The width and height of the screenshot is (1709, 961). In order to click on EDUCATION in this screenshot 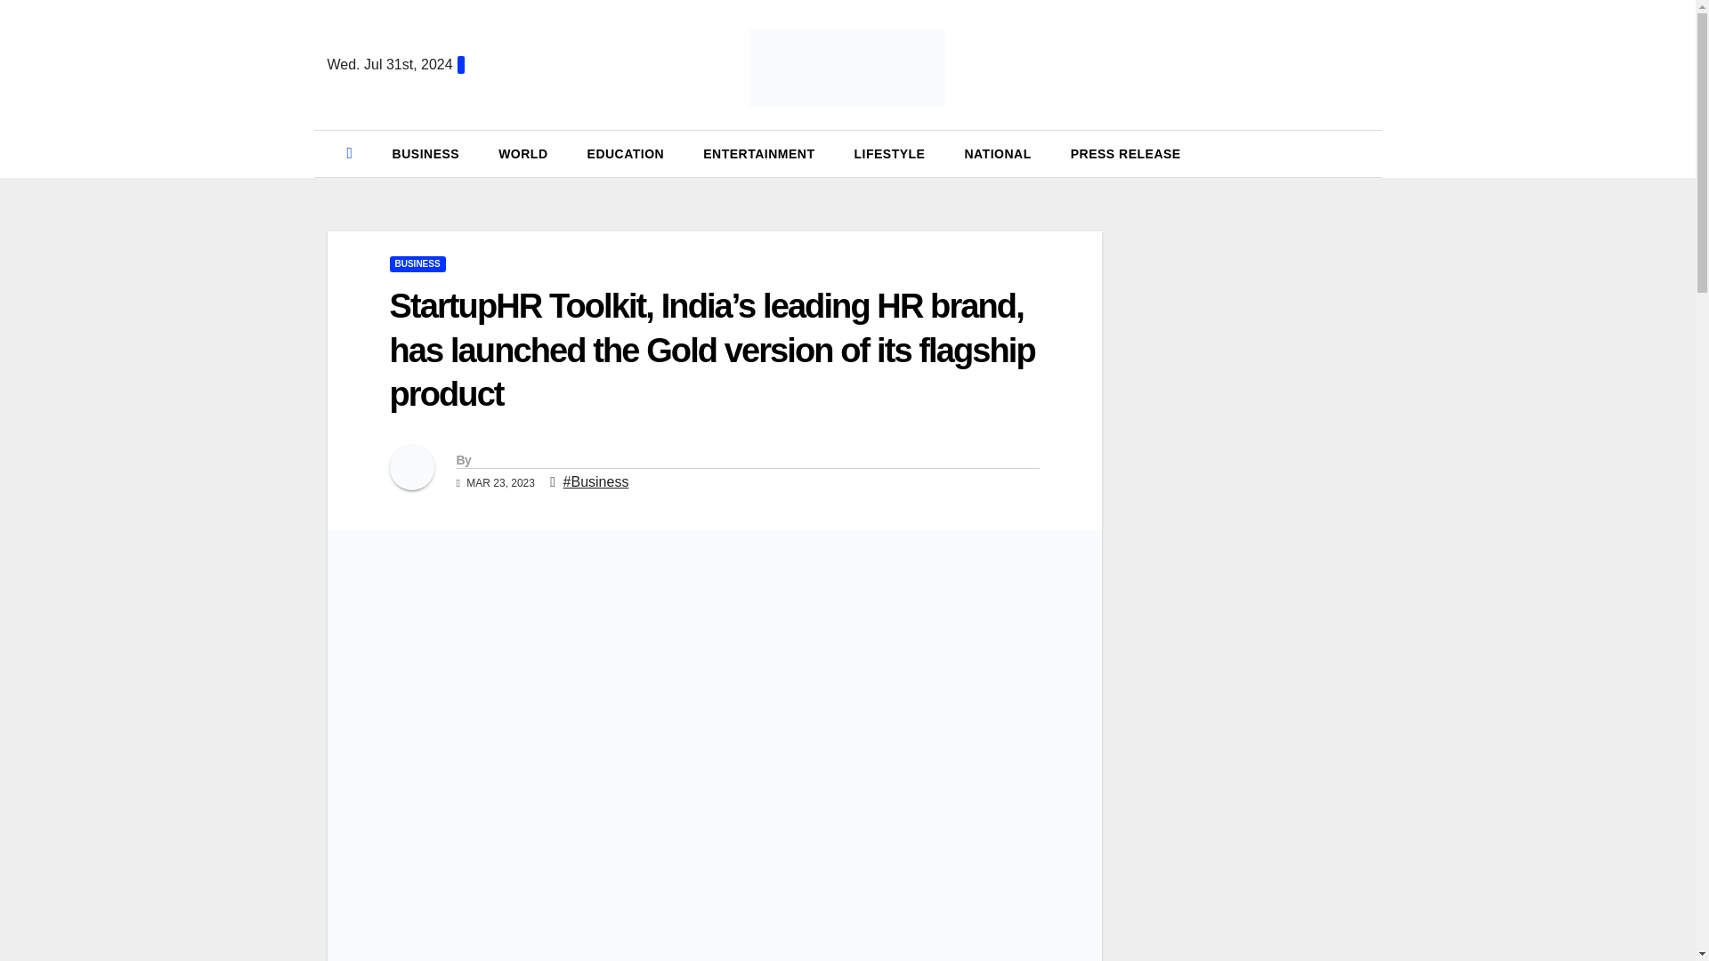, I will do `click(626, 153)`.